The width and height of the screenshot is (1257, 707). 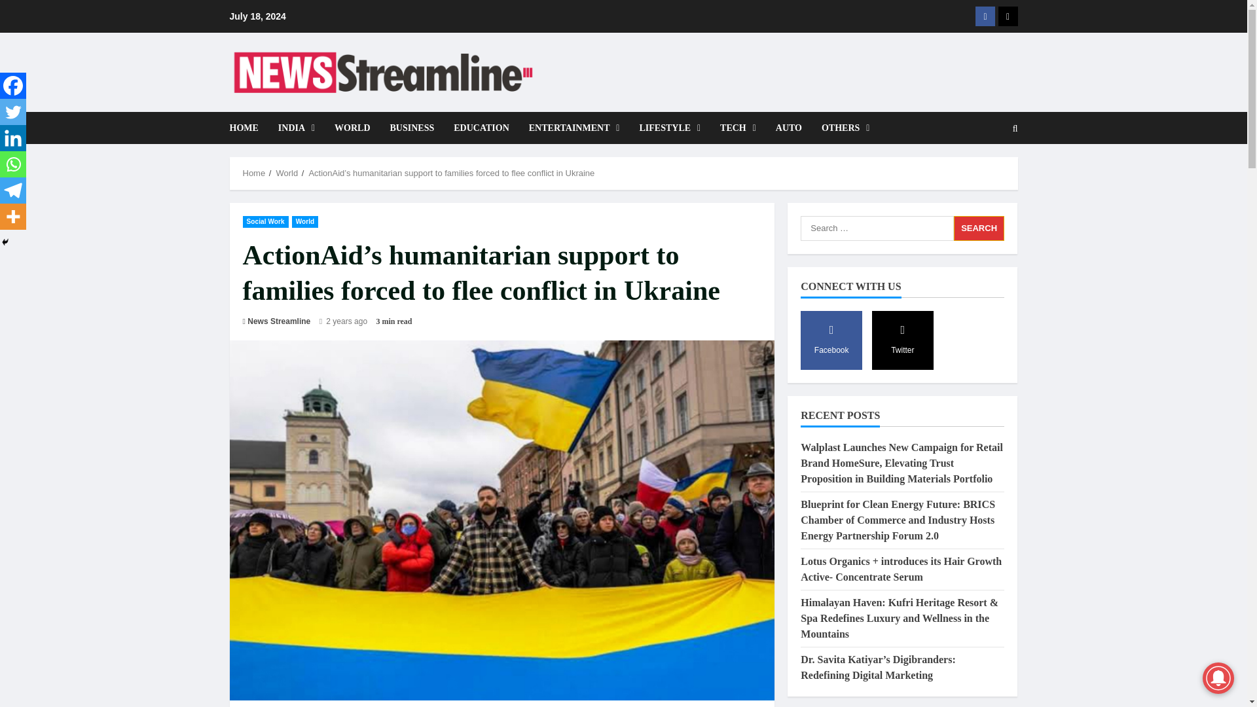 What do you see at coordinates (13, 86) in the screenshot?
I see `Facebook` at bounding box center [13, 86].